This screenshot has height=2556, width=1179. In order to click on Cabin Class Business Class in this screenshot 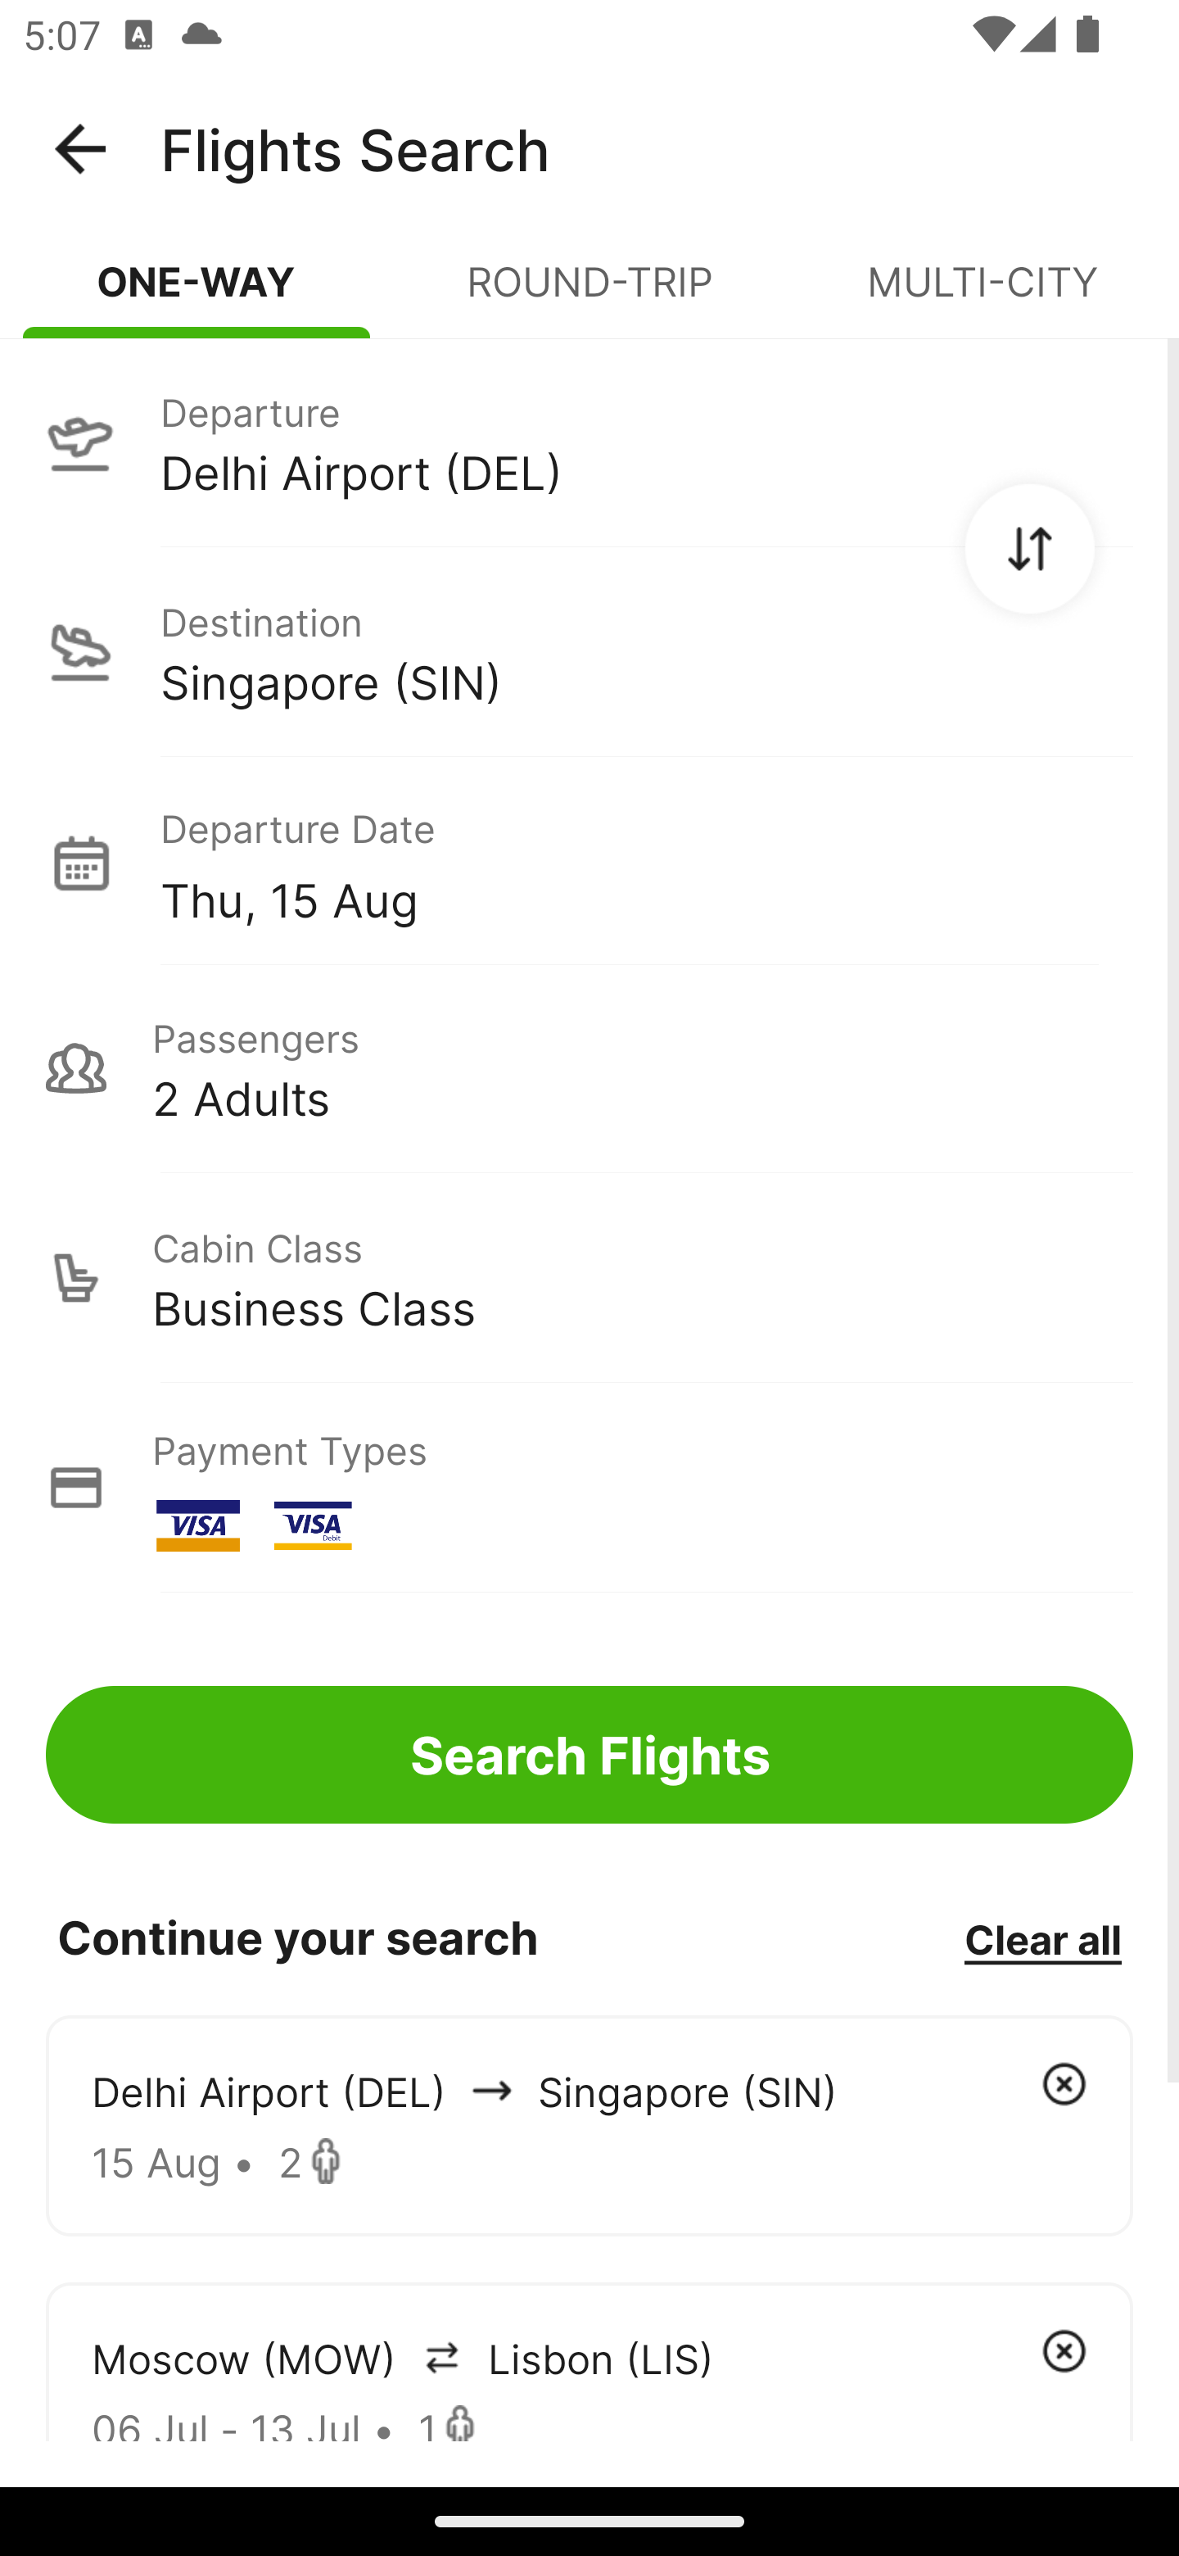, I will do `click(589, 1278)`.